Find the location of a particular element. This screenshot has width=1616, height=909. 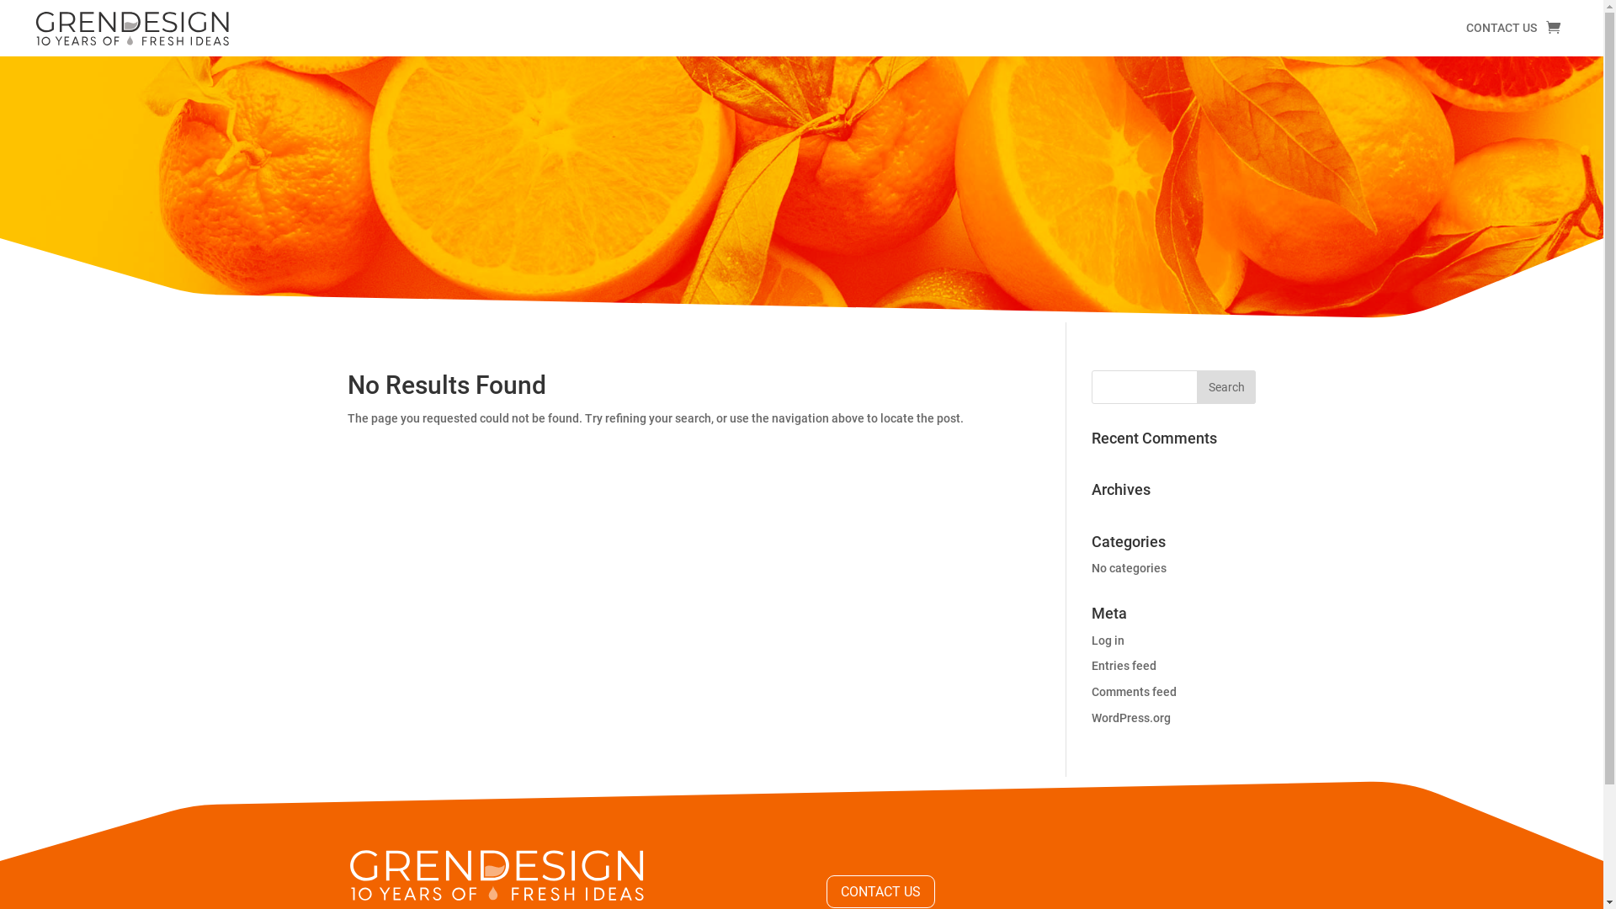

Comments feed is located at coordinates (1135, 692).